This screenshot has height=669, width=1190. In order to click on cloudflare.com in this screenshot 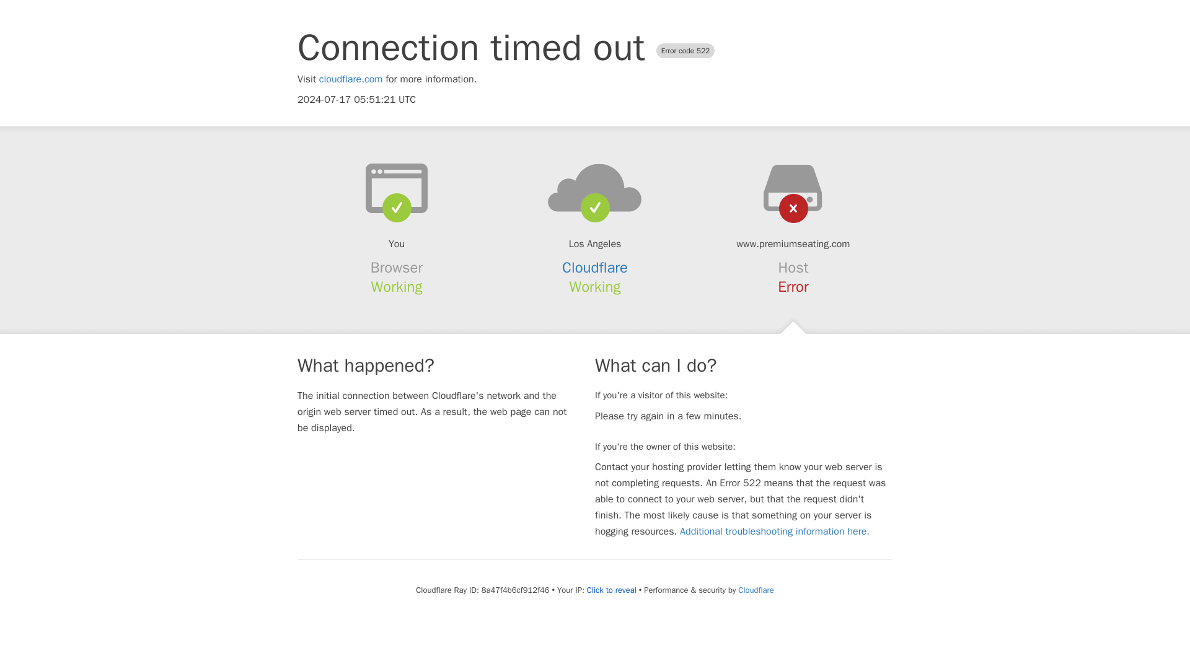, I will do `click(351, 79)`.